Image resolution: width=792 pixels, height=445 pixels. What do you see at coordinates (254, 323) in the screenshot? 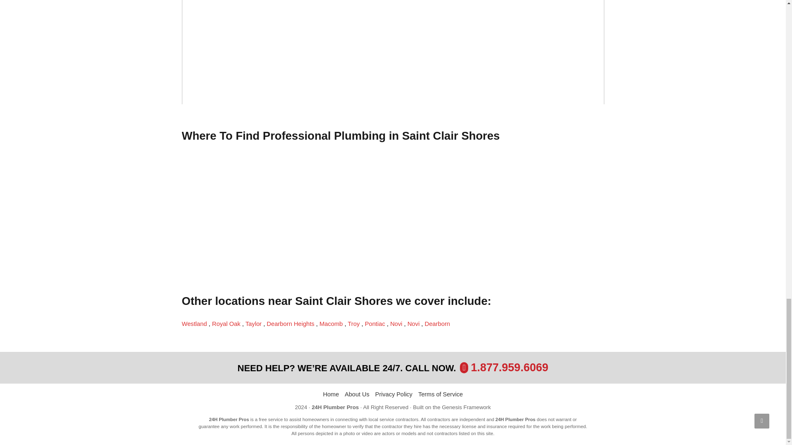
I see `Emergency Plumber in Taylor, MI` at bounding box center [254, 323].